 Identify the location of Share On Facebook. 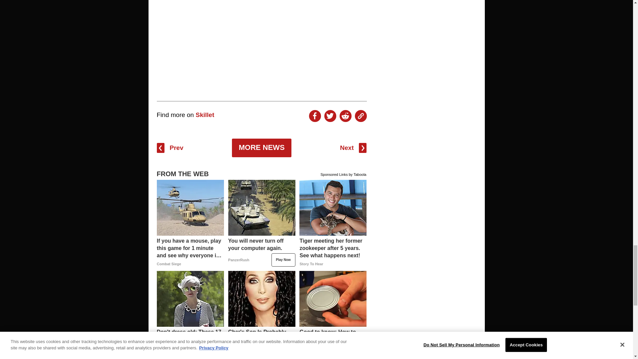
(315, 116).